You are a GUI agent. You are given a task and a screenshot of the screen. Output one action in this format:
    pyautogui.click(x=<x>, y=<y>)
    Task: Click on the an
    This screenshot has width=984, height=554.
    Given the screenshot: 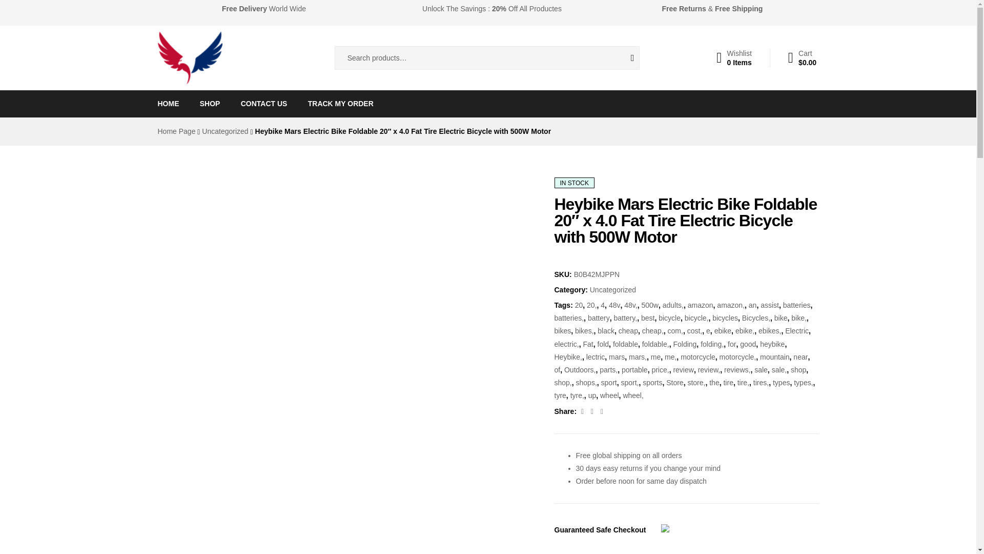 What is the action you would take?
    pyautogui.click(x=752, y=305)
    